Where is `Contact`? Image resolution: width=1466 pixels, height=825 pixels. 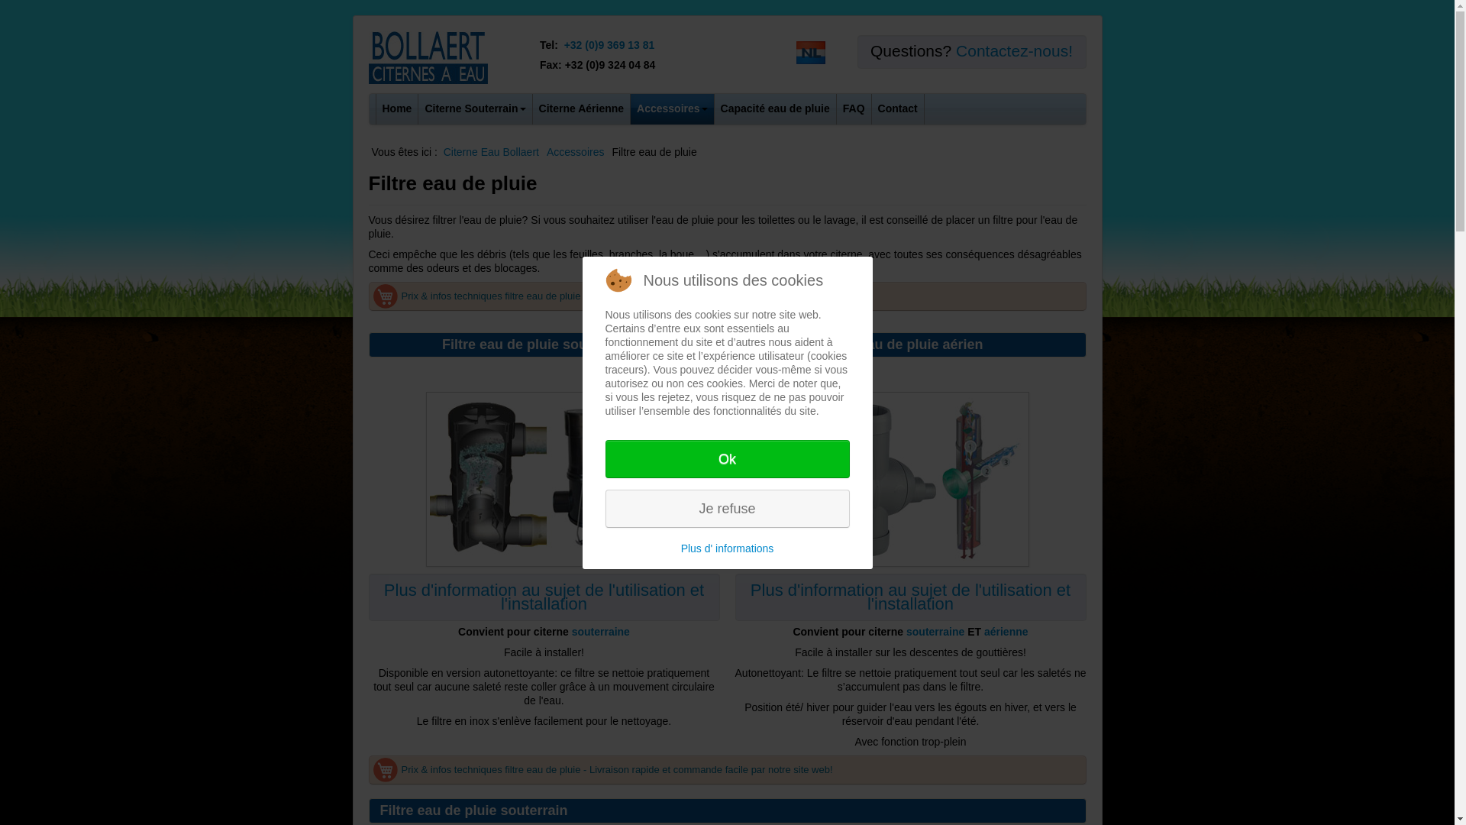 Contact is located at coordinates (898, 109).